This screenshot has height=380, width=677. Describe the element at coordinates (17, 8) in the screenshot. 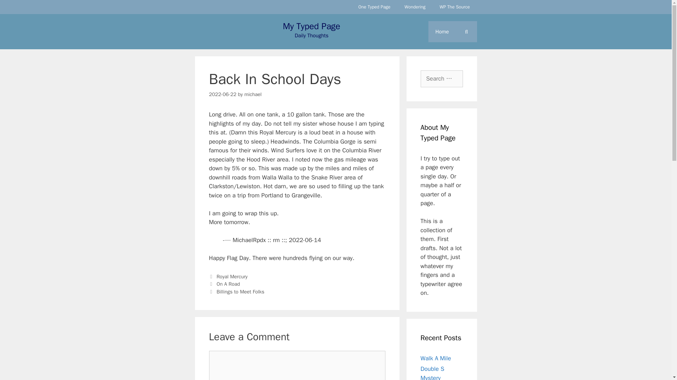

I see `Search` at that location.